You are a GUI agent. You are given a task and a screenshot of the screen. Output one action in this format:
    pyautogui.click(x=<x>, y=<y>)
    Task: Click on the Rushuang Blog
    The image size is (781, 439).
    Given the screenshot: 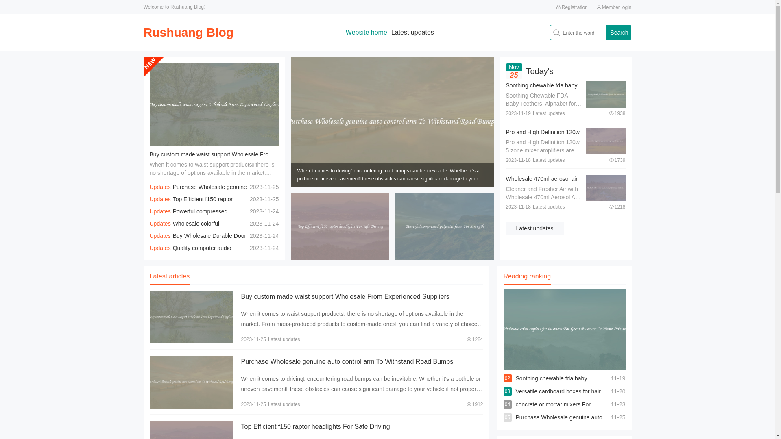 What is the action you would take?
    pyautogui.click(x=188, y=33)
    